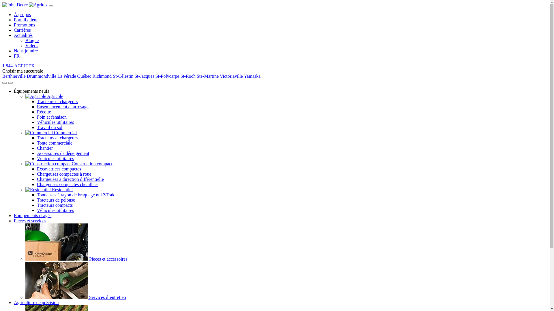 This screenshot has height=311, width=554. Describe the element at coordinates (17, 56) in the screenshot. I see `FR` at that location.